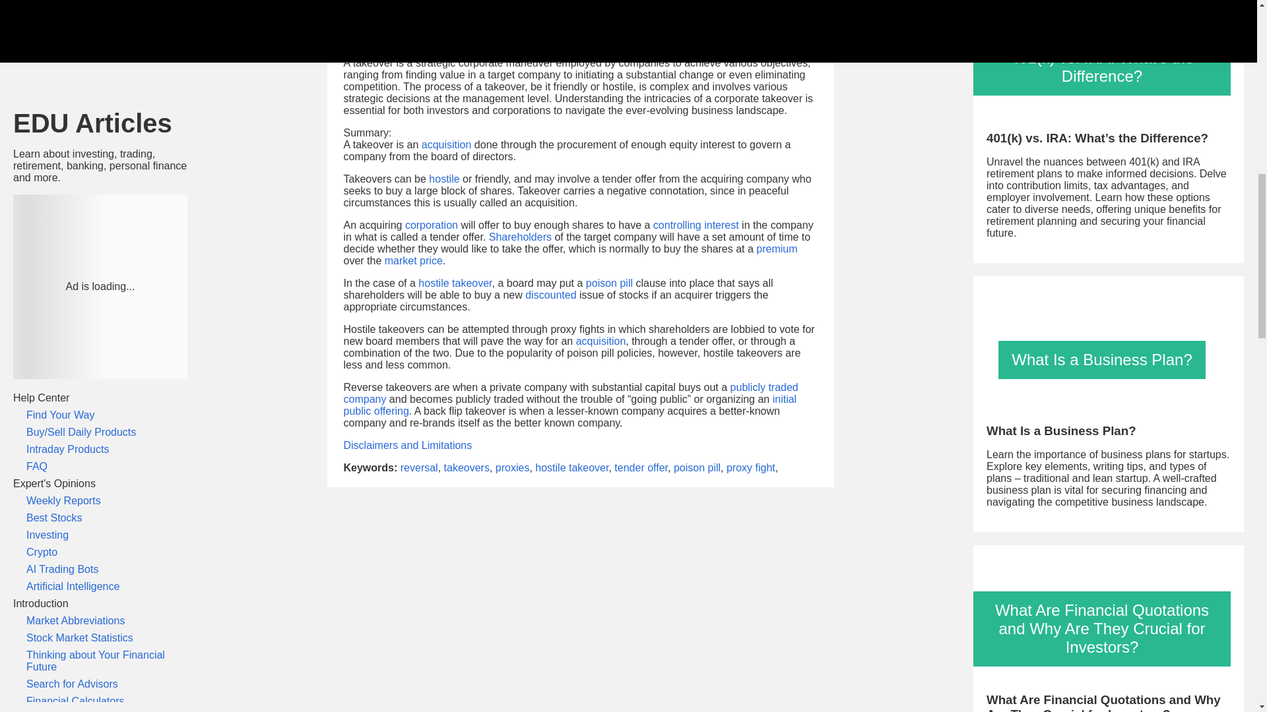  I want to click on Investment Terminology, so click(100, 236).